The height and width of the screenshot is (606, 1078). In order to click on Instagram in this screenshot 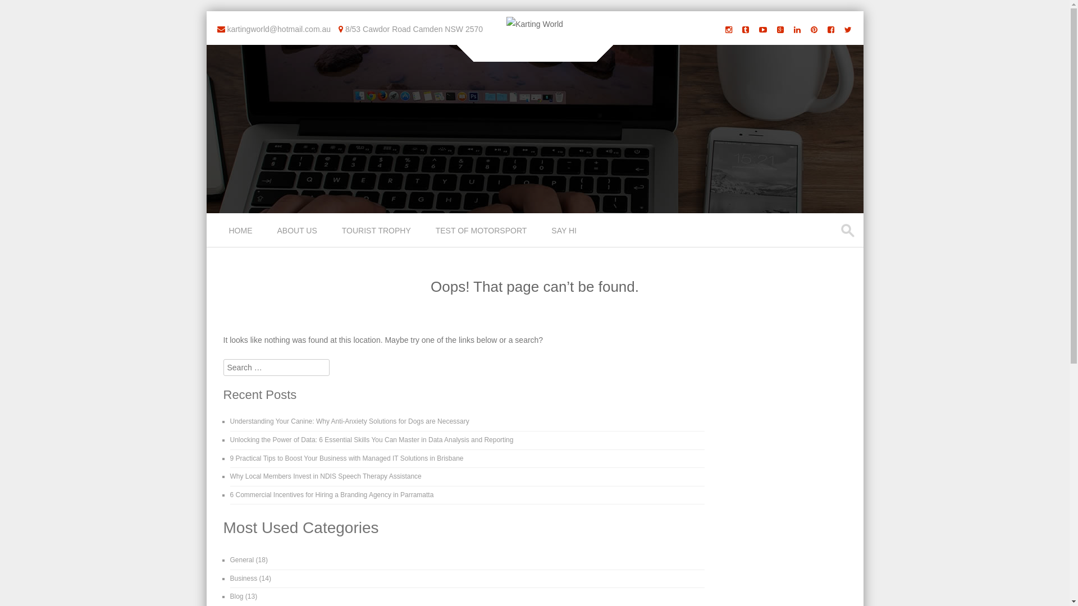, I will do `click(729, 29)`.